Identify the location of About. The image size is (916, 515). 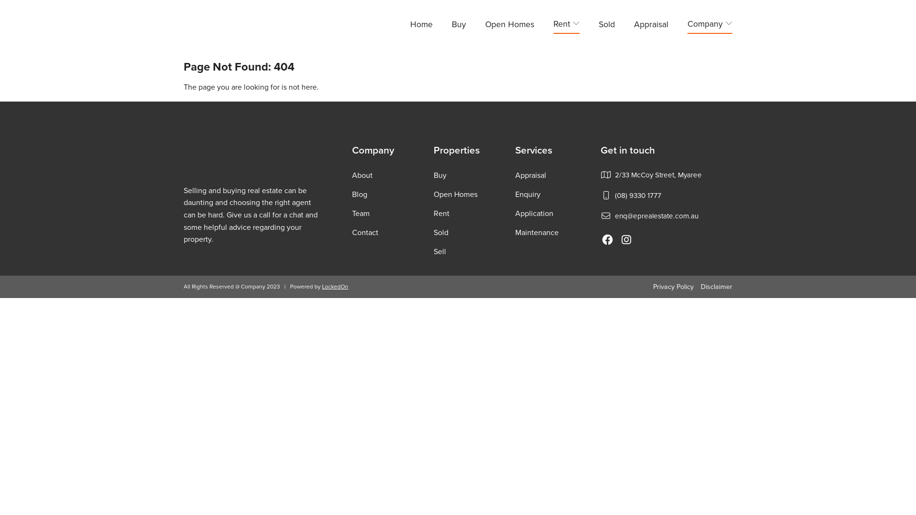
(363, 175).